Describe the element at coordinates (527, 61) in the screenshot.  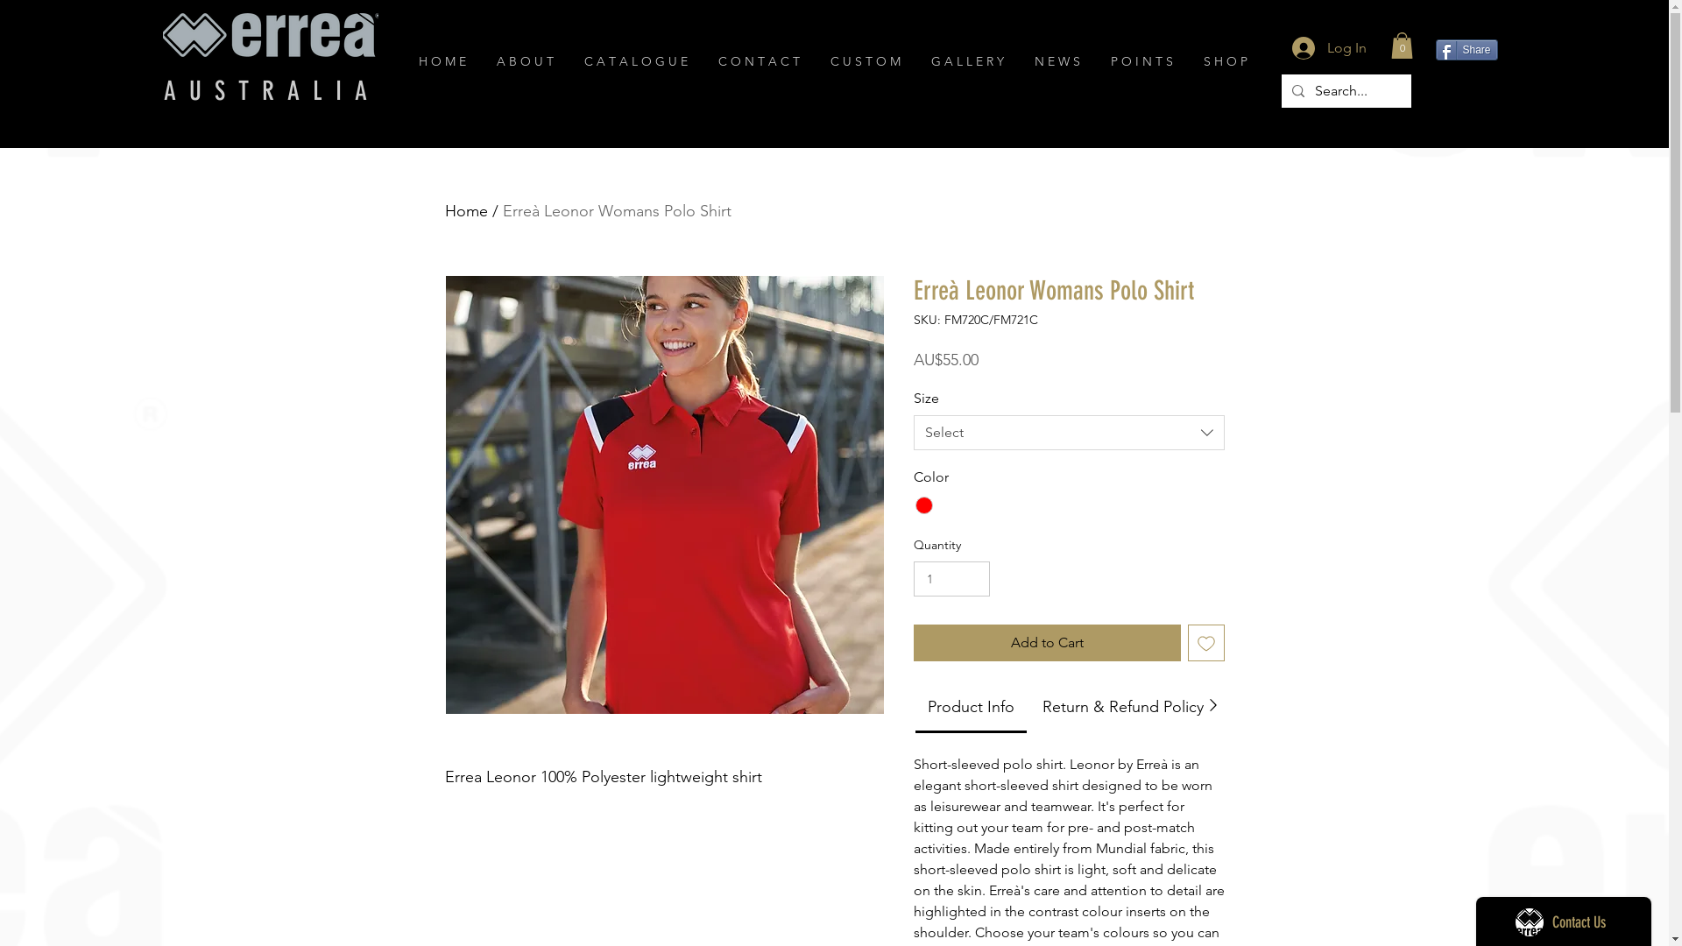
I see `A B O U T` at that location.